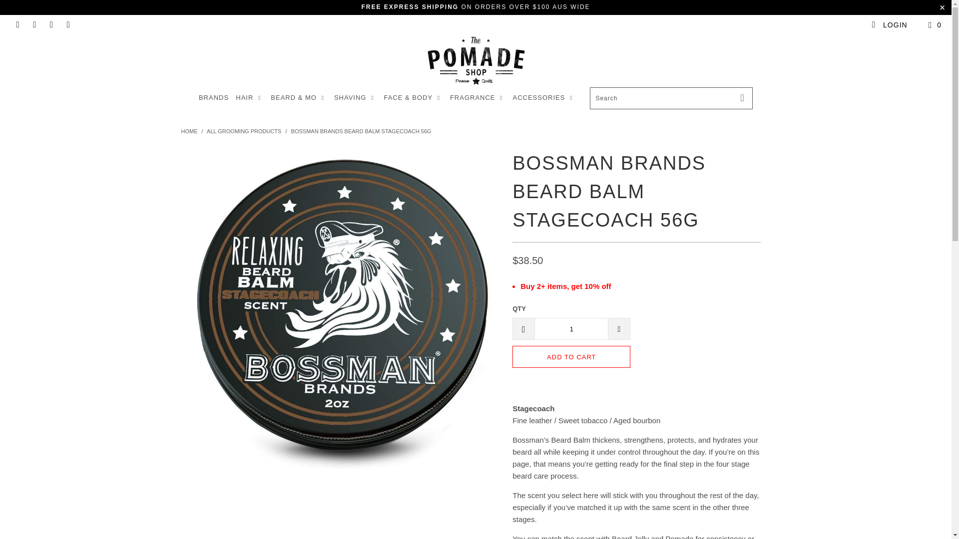  I want to click on The Pomade Shop on Facebook, so click(34, 25).